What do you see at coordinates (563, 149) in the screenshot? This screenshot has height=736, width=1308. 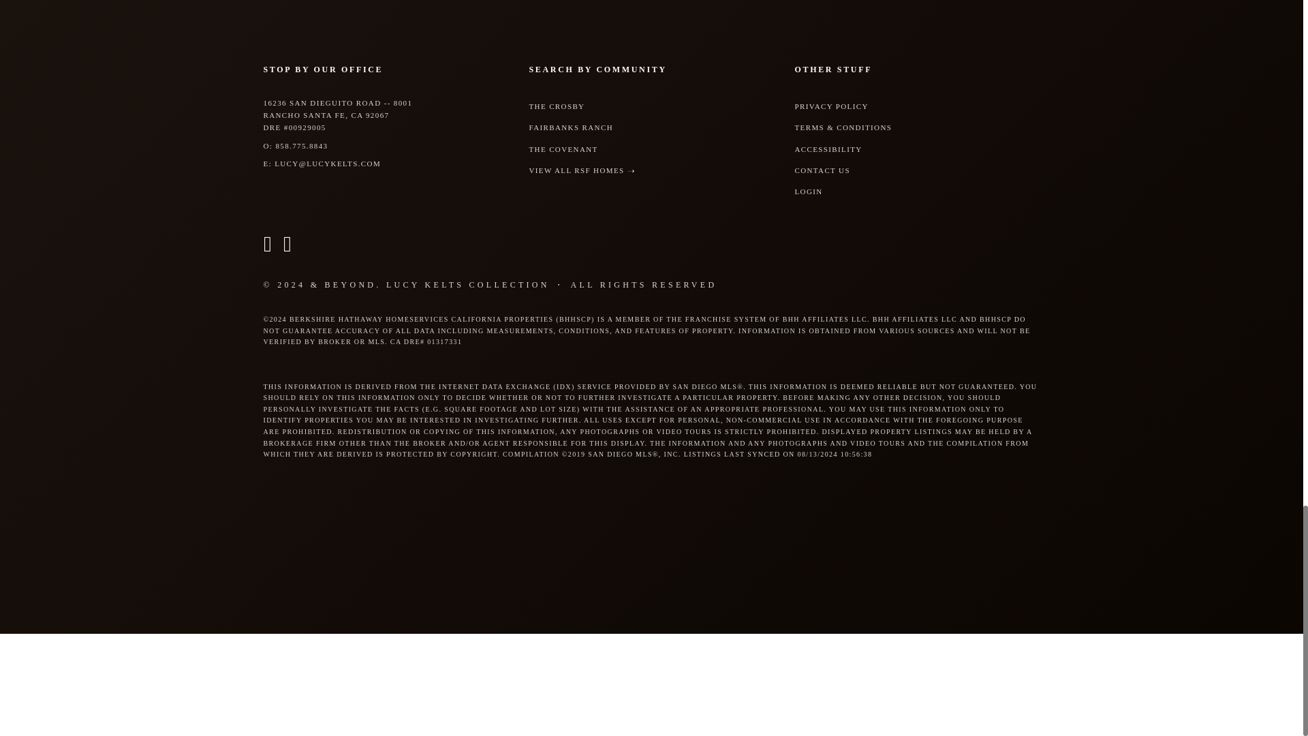 I see `THE COVENANT` at bounding box center [563, 149].